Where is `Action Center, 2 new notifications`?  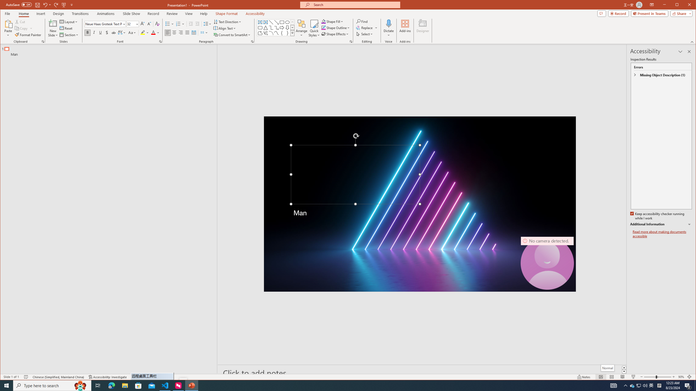
Action Center, 2 new notifications is located at coordinates (688, 386).